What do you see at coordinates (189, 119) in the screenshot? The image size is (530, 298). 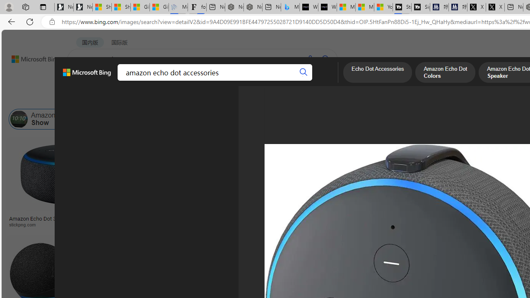 I see `Echo Dot Accessories` at bounding box center [189, 119].